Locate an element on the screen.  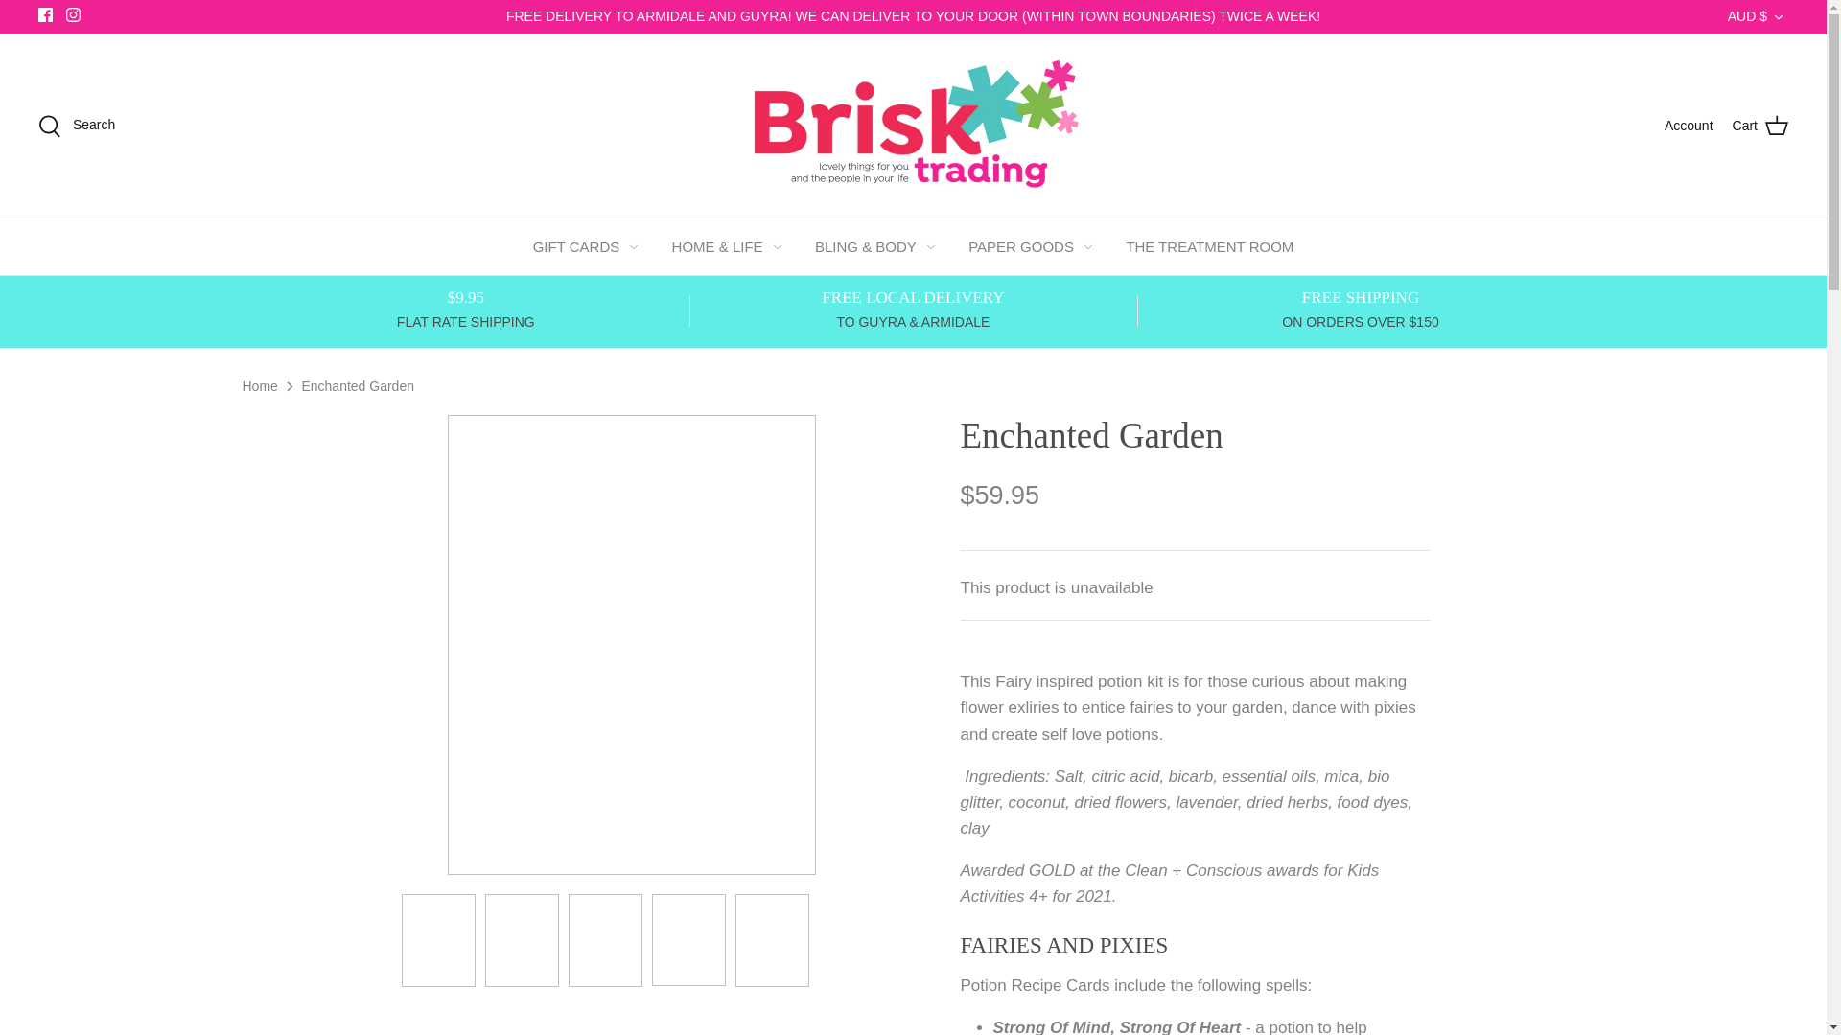
Account is located at coordinates (1689, 125).